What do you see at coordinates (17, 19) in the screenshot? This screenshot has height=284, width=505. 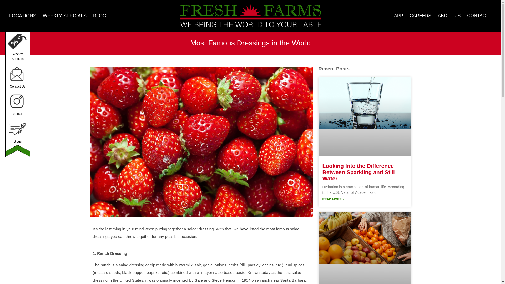 I see `Weekly Specials` at bounding box center [17, 19].